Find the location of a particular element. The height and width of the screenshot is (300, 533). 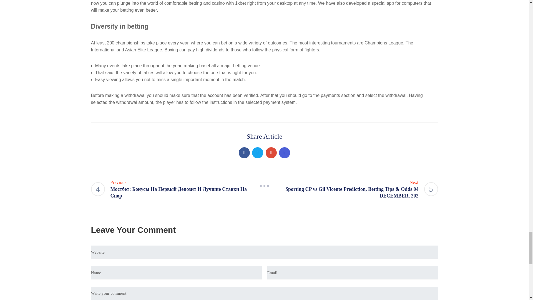

Slash is located at coordinates (264, 186).